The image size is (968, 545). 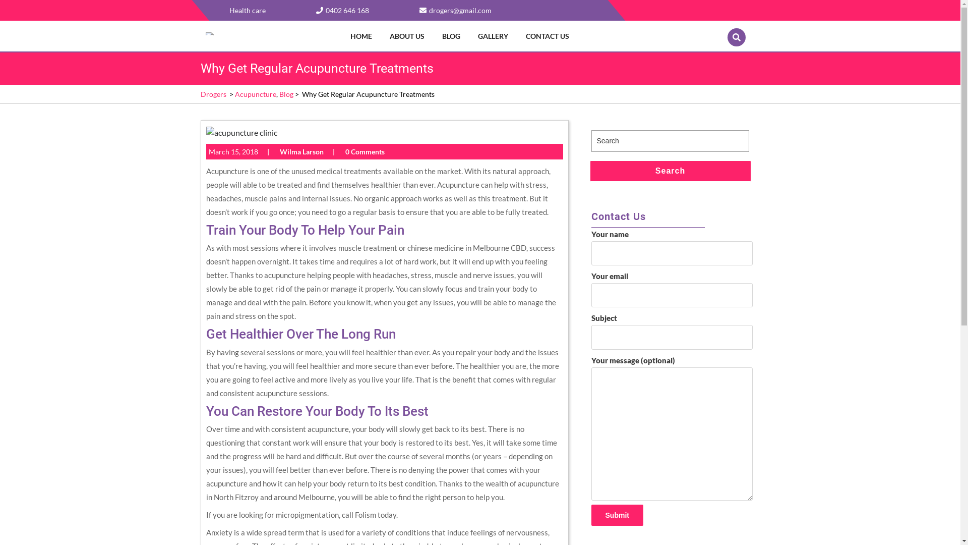 What do you see at coordinates (453, 36) in the screenshot?
I see `BLOG` at bounding box center [453, 36].